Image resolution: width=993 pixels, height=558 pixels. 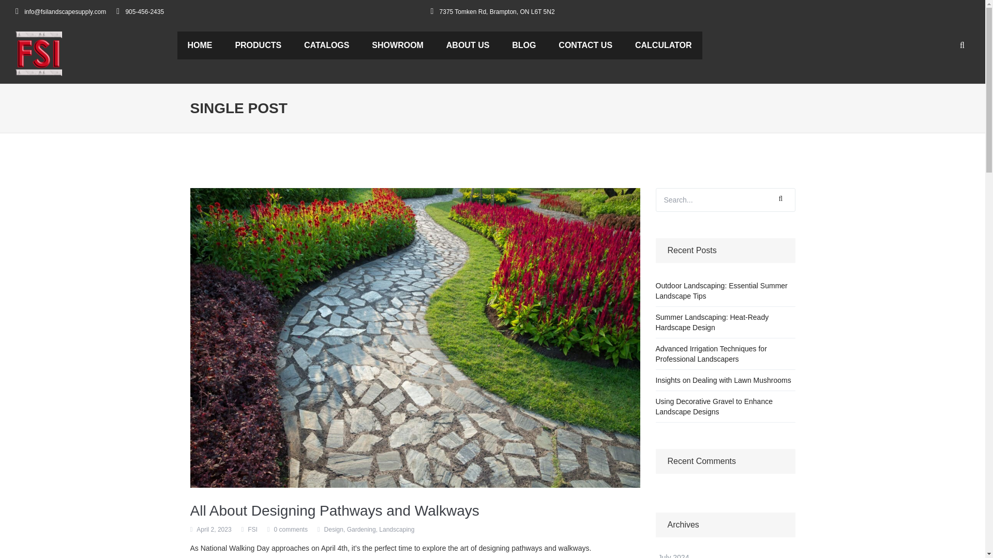 What do you see at coordinates (585, 45) in the screenshot?
I see `CONTACT US` at bounding box center [585, 45].